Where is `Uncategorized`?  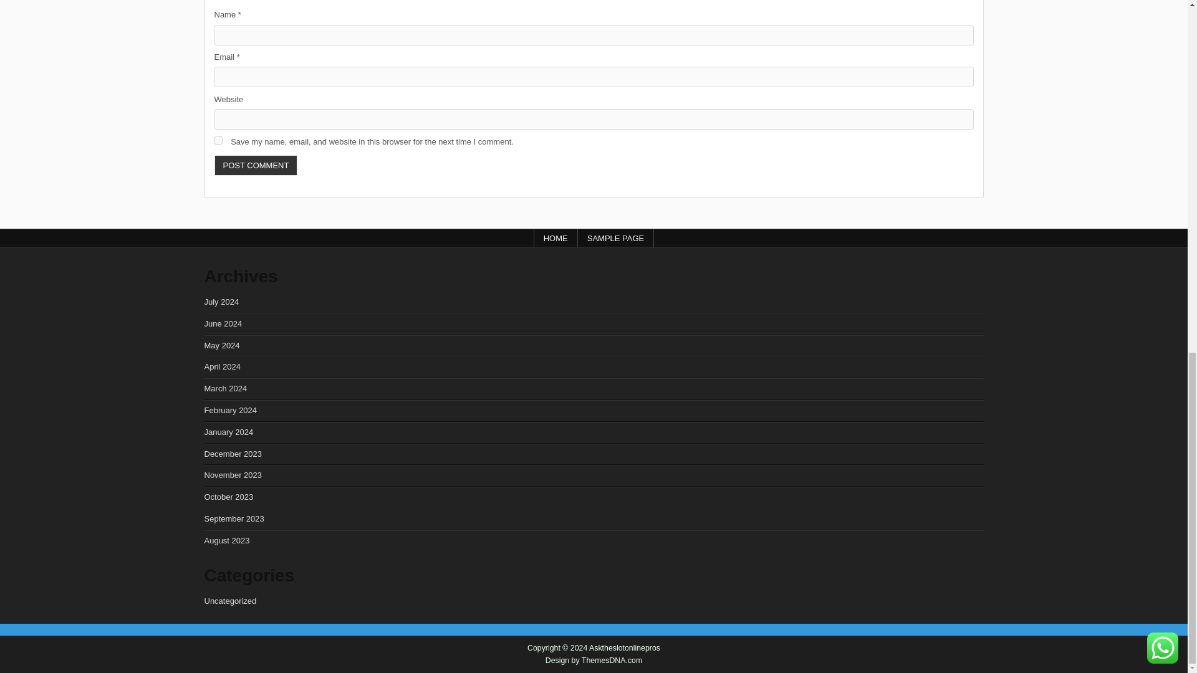
Uncategorized is located at coordinates (231, 601).